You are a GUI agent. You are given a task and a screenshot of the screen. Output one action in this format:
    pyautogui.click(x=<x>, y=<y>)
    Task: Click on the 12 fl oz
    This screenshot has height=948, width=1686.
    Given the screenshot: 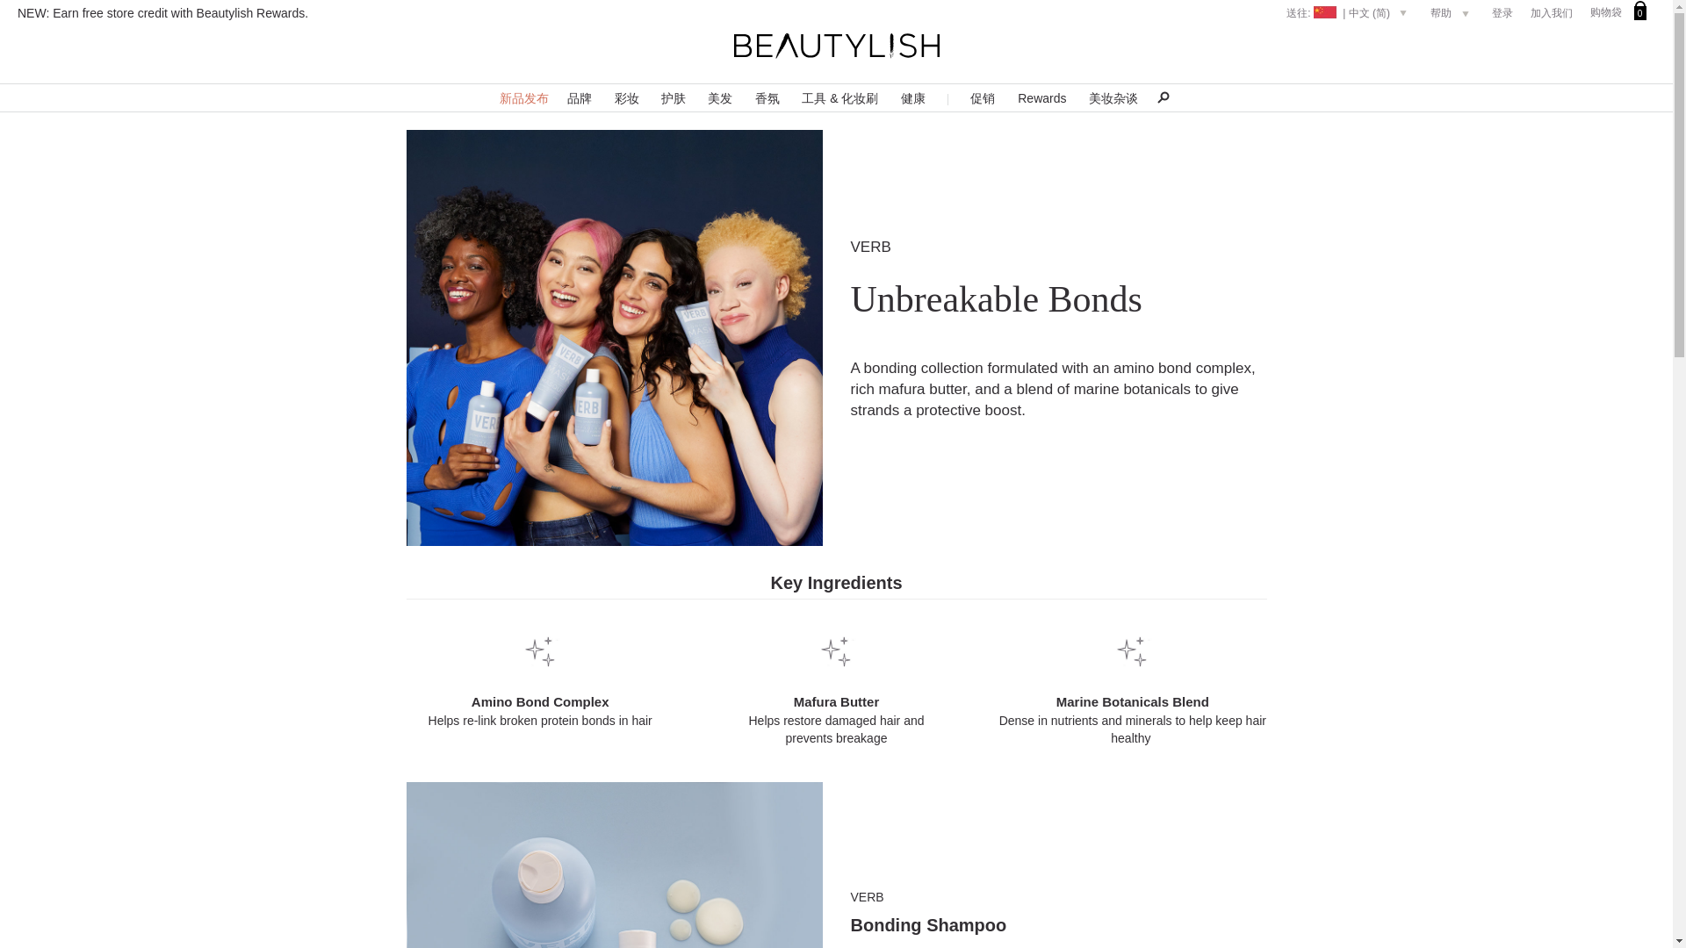 What is the action you would take?
    pyautogui.click(x=927, y=925)
    